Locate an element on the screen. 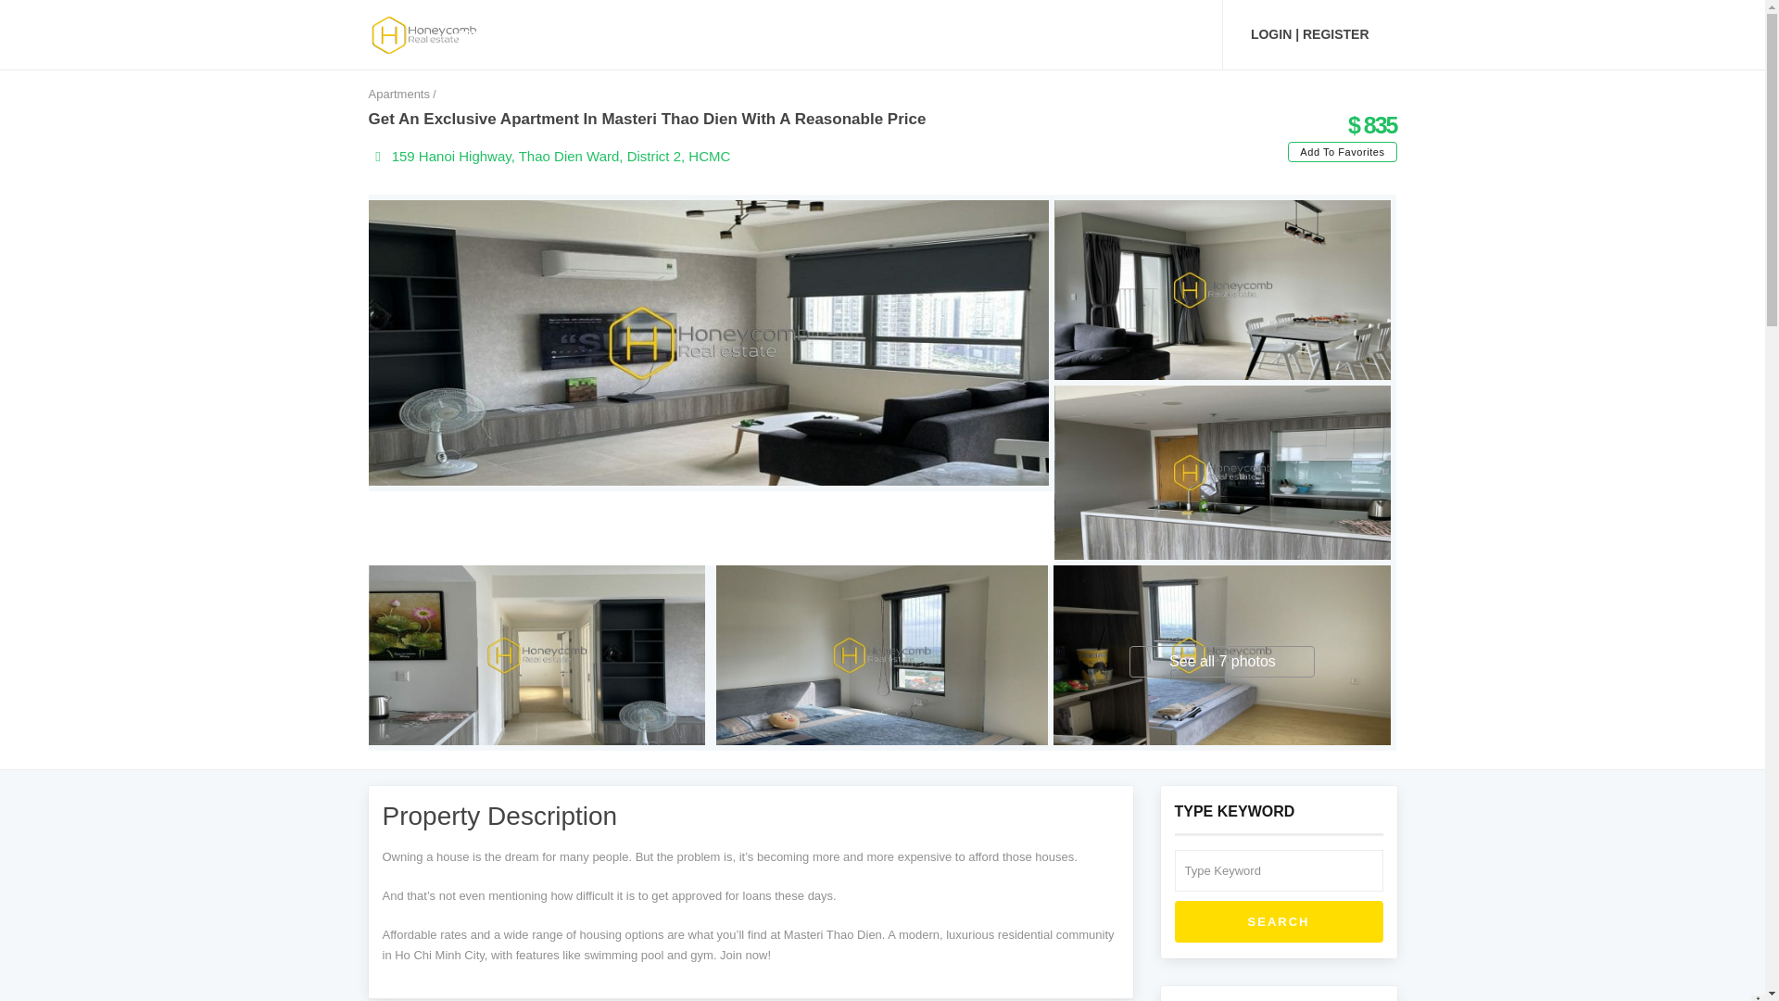 The height and width of the screenshot is (1001, 1779). SERVICED APARTMENT is located at coordinates (786, 34).